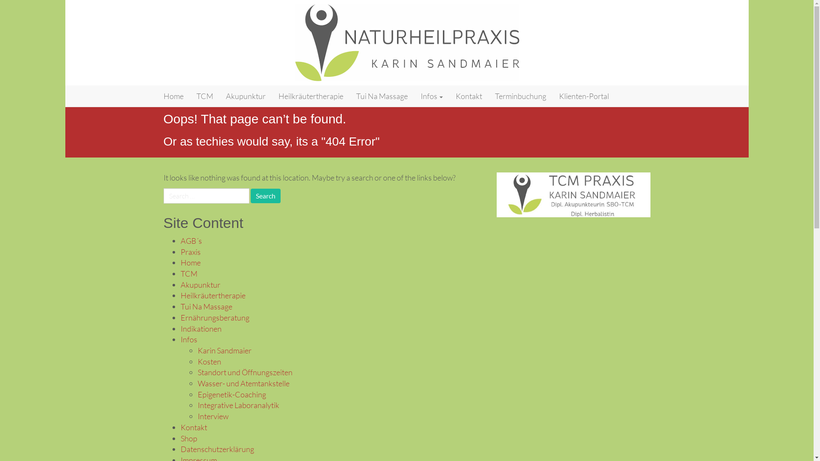  What do you see at coordinates (231, 394) in the screenshot?
I see `Epigenetik-Coaching` at bounding box center [231, 394].